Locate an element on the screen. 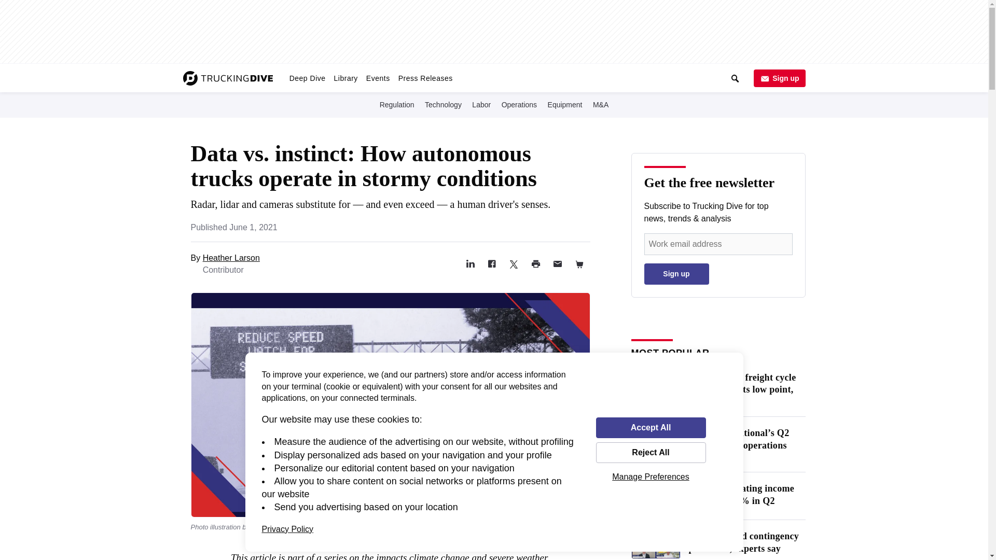 This screenshot has width=996, height=560. Press Releases is located at coordinates (425, 78).